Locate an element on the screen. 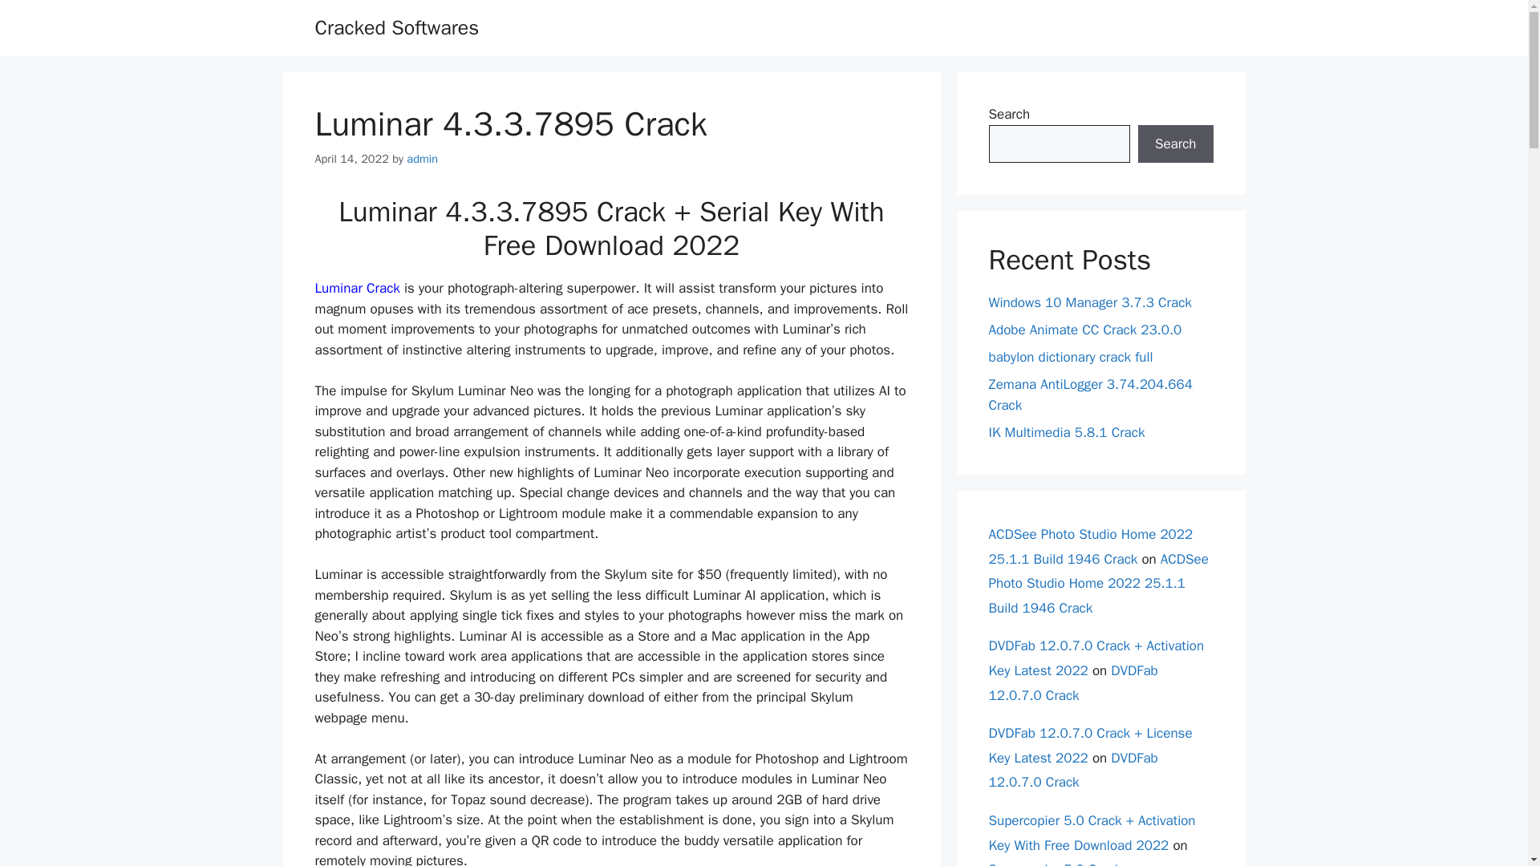 This screenshot has height=866, width=1540. admin is located at coordinates (422, 159).